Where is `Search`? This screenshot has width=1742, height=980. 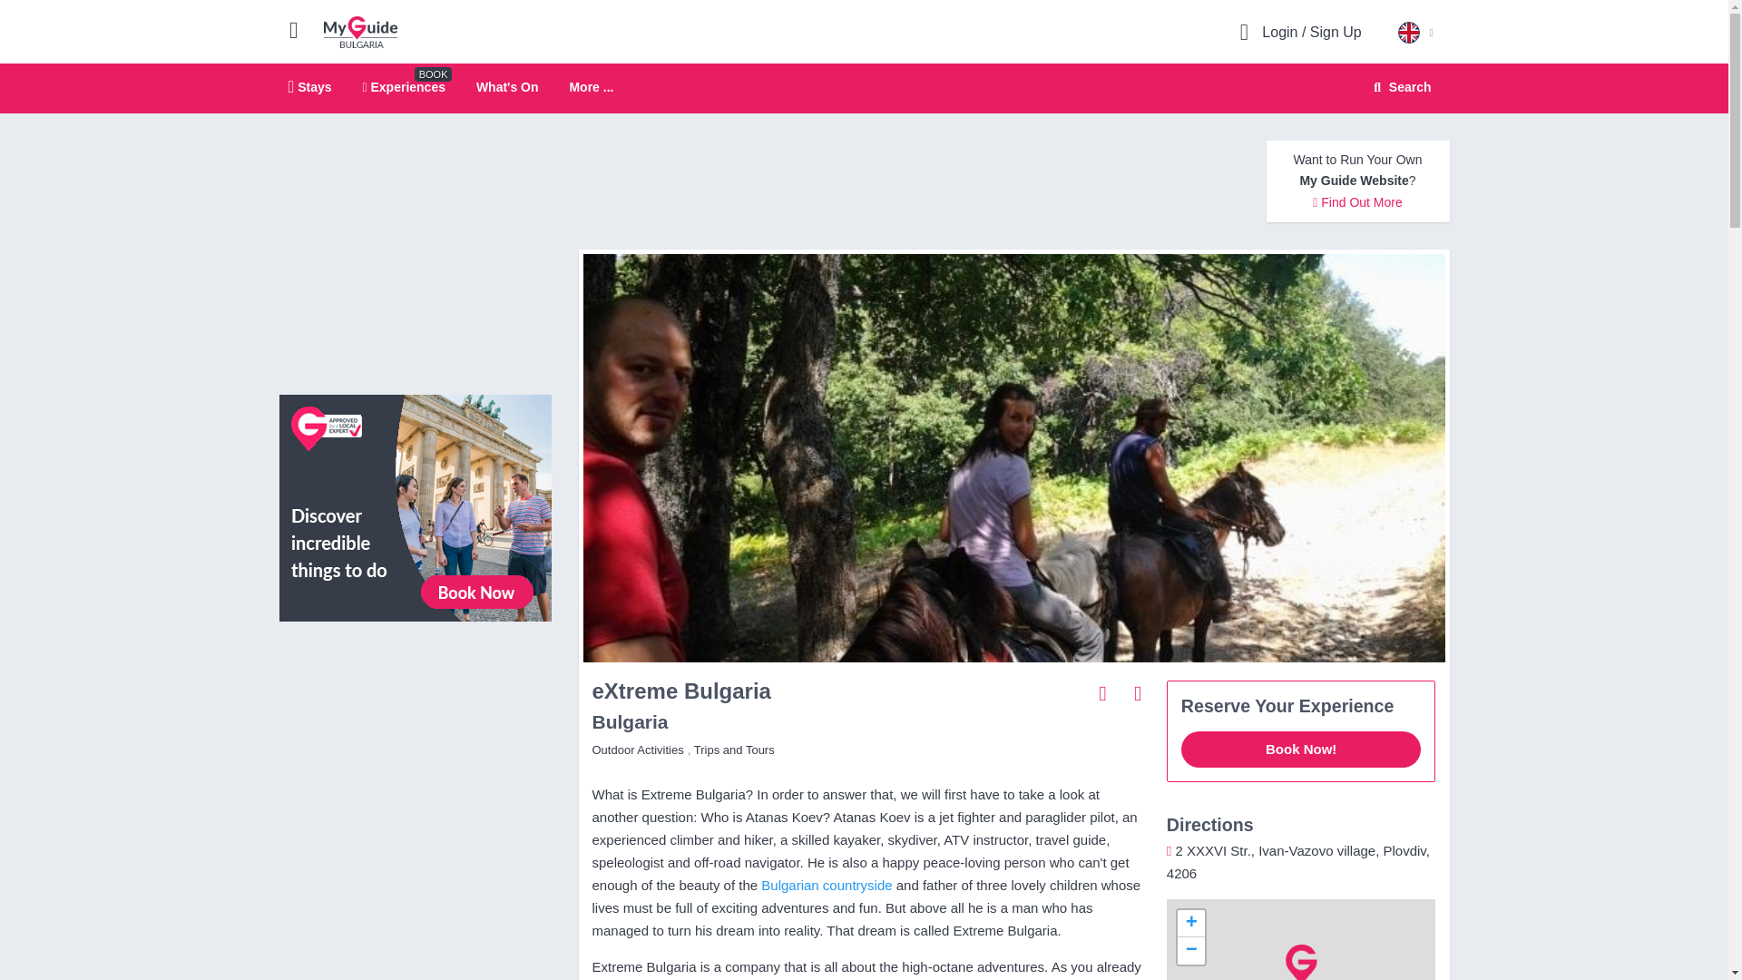 Search is located at coordinates (1399, 87).